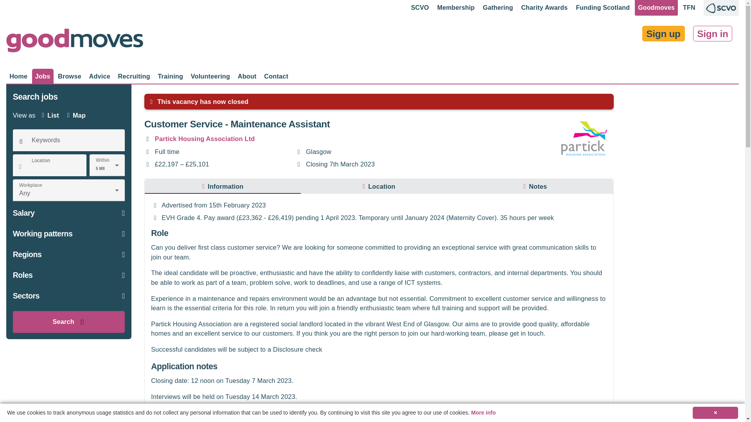  I want to click on SCVO, so click(420, 8).